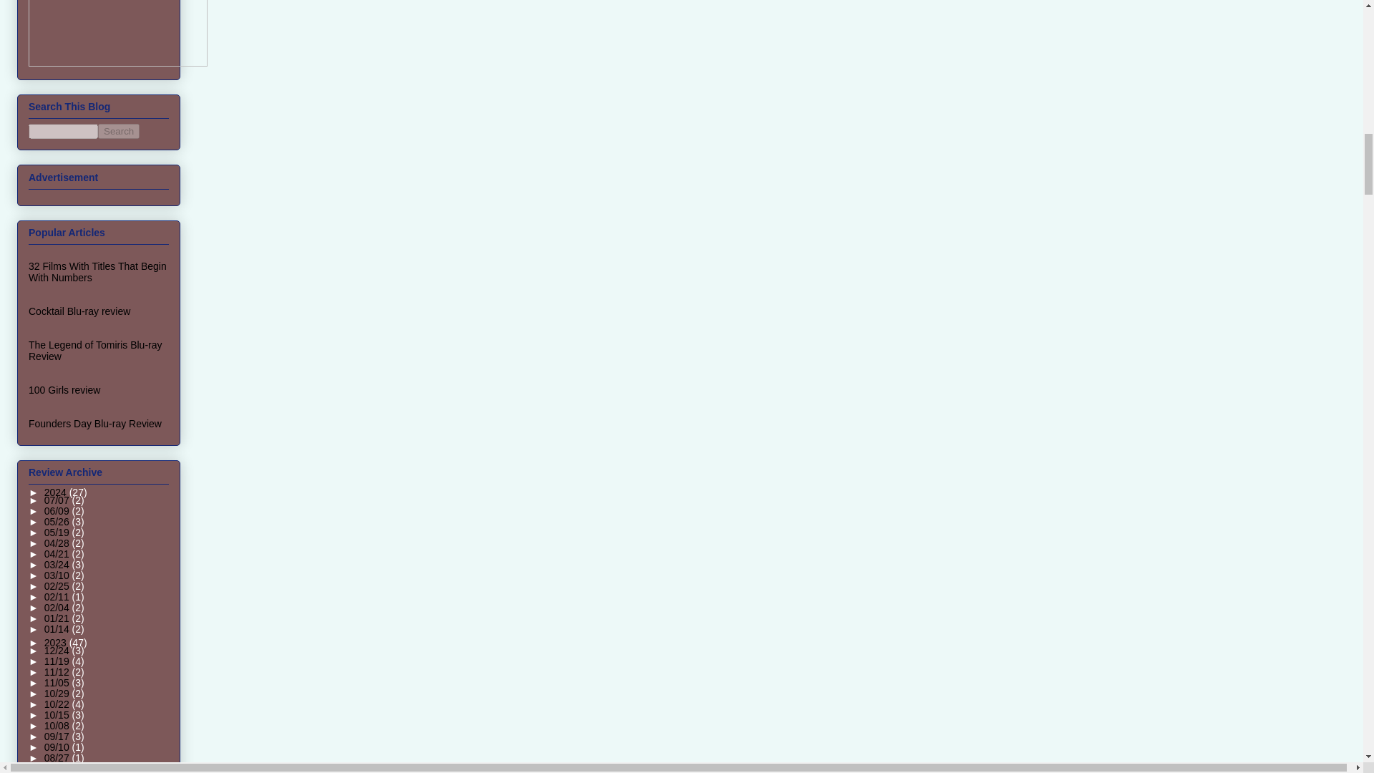 The width and height of the screenshot is (1374, 773). Describe the element at coordinates (79, 311) in the screenshot. I see `Cocktail Blu-ray review` at that location.